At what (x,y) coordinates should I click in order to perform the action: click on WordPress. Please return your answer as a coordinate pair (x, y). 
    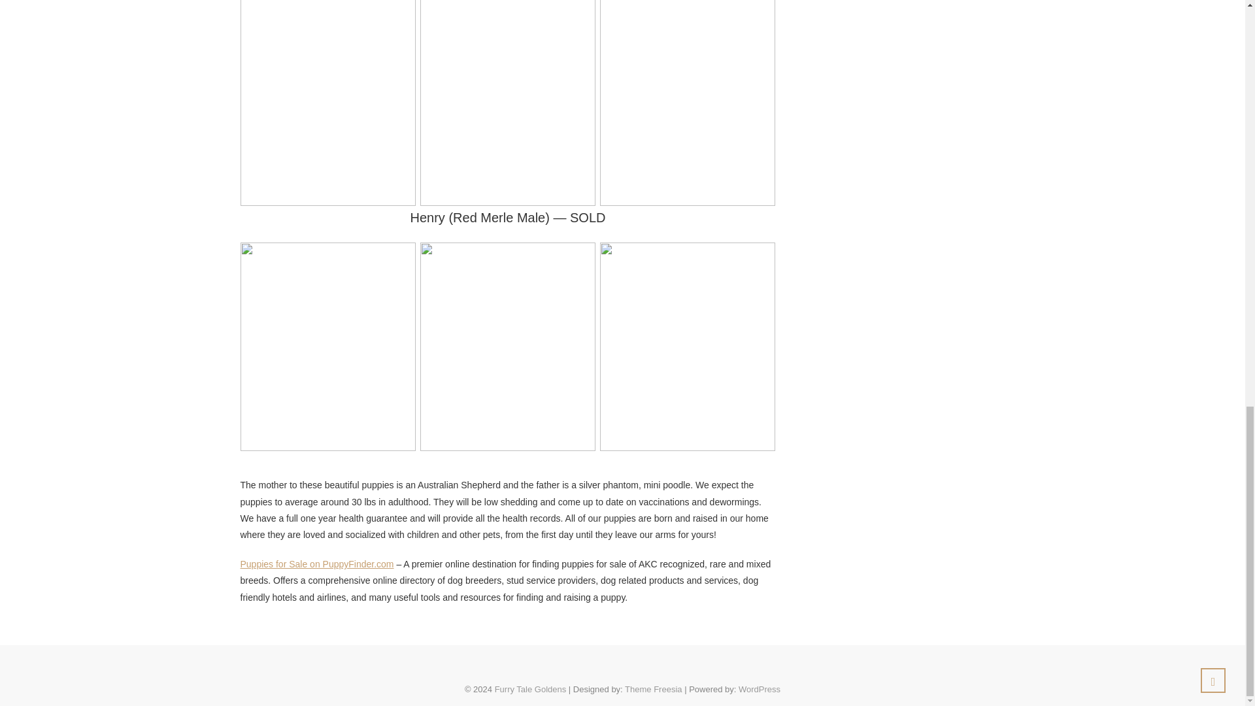
    Looking at the image, I should click on (760, 689).